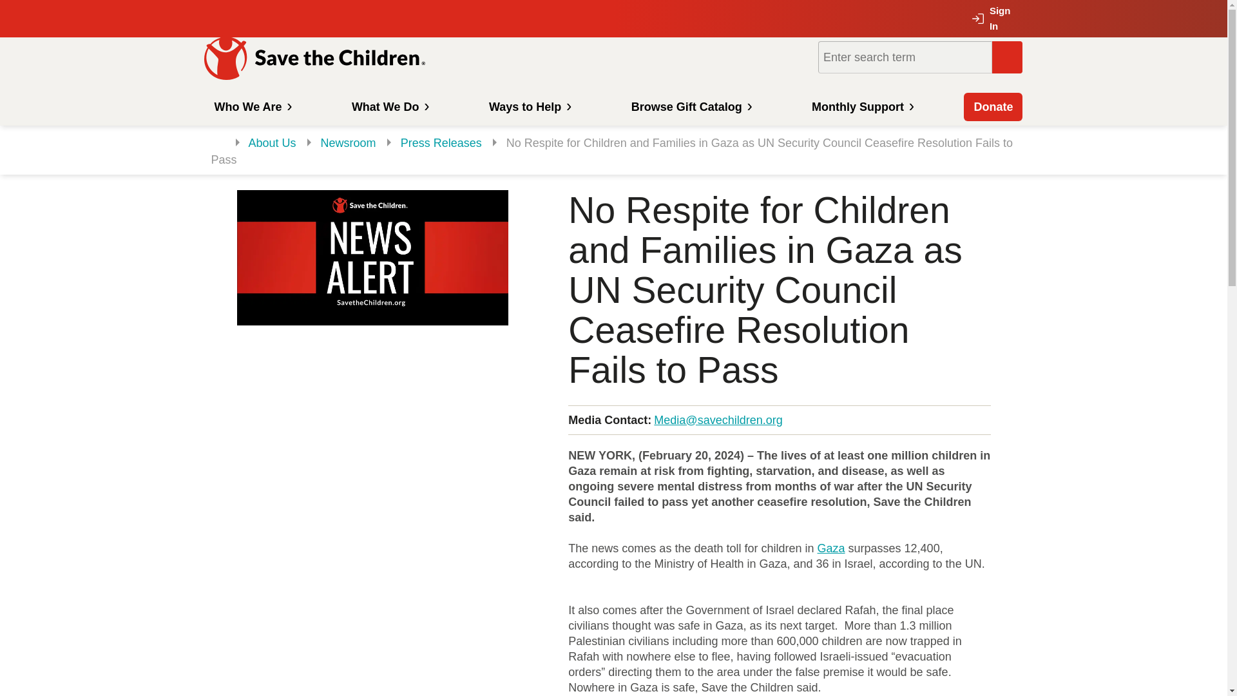  What do you see at coordinates (905, 57) in the screenshot?
I see `Enter the terms you wish to search for.` at bounding box center [905, 57].